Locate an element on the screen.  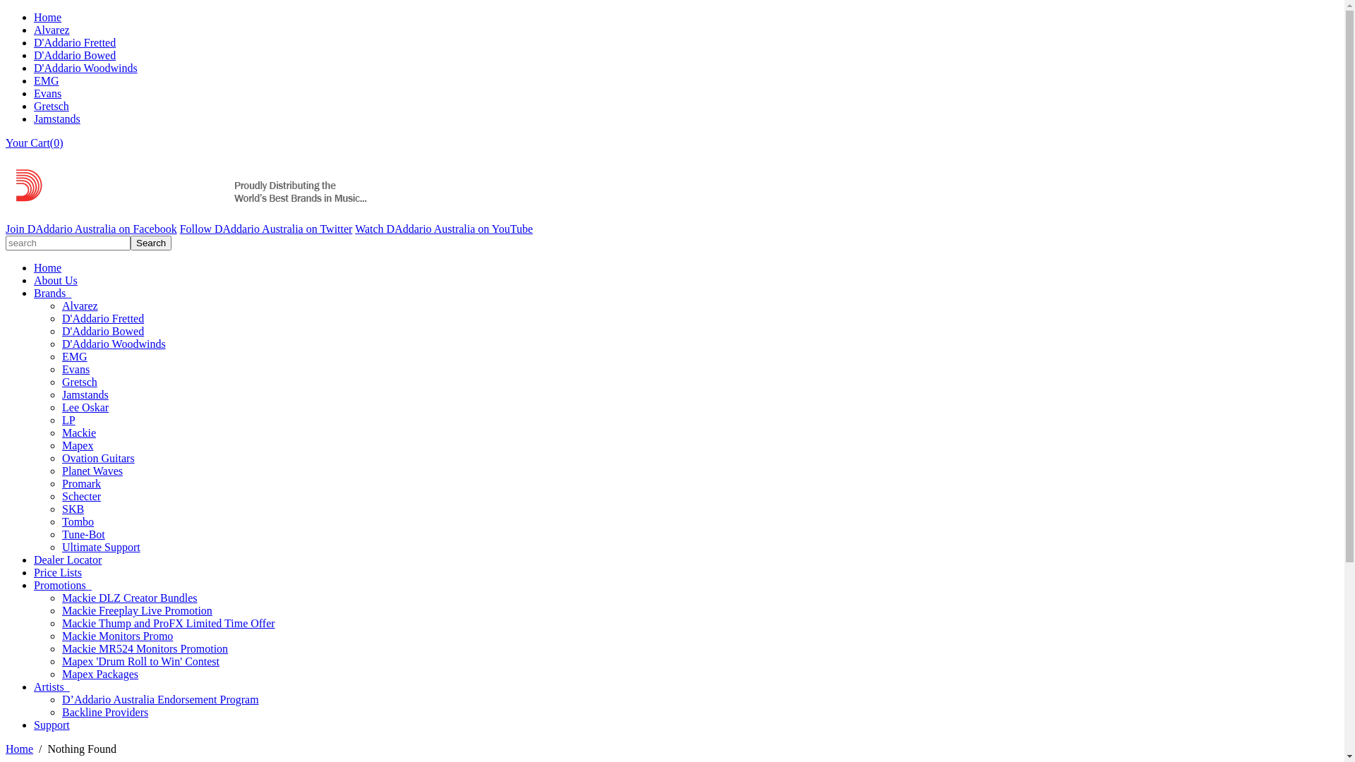
Mackie Thump and ProFX Limited Time Offer is located at coordinates (169, 624).